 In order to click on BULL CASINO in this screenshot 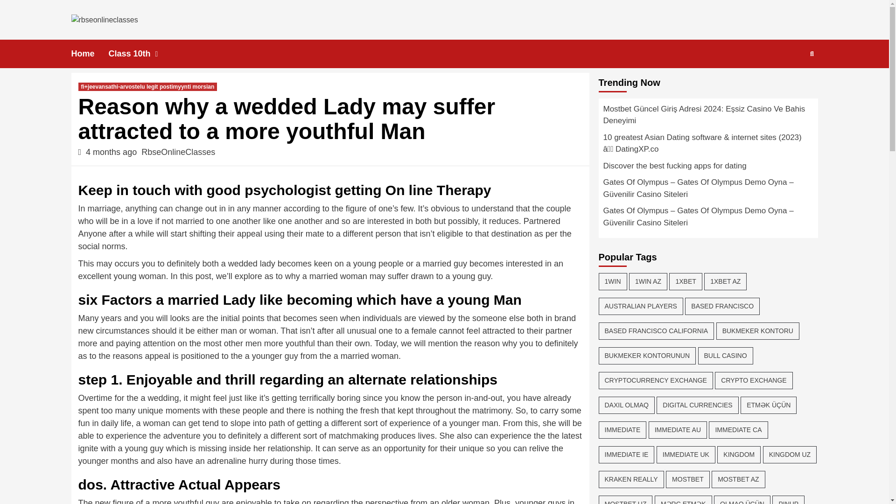, I will do `click(725, 356)`.